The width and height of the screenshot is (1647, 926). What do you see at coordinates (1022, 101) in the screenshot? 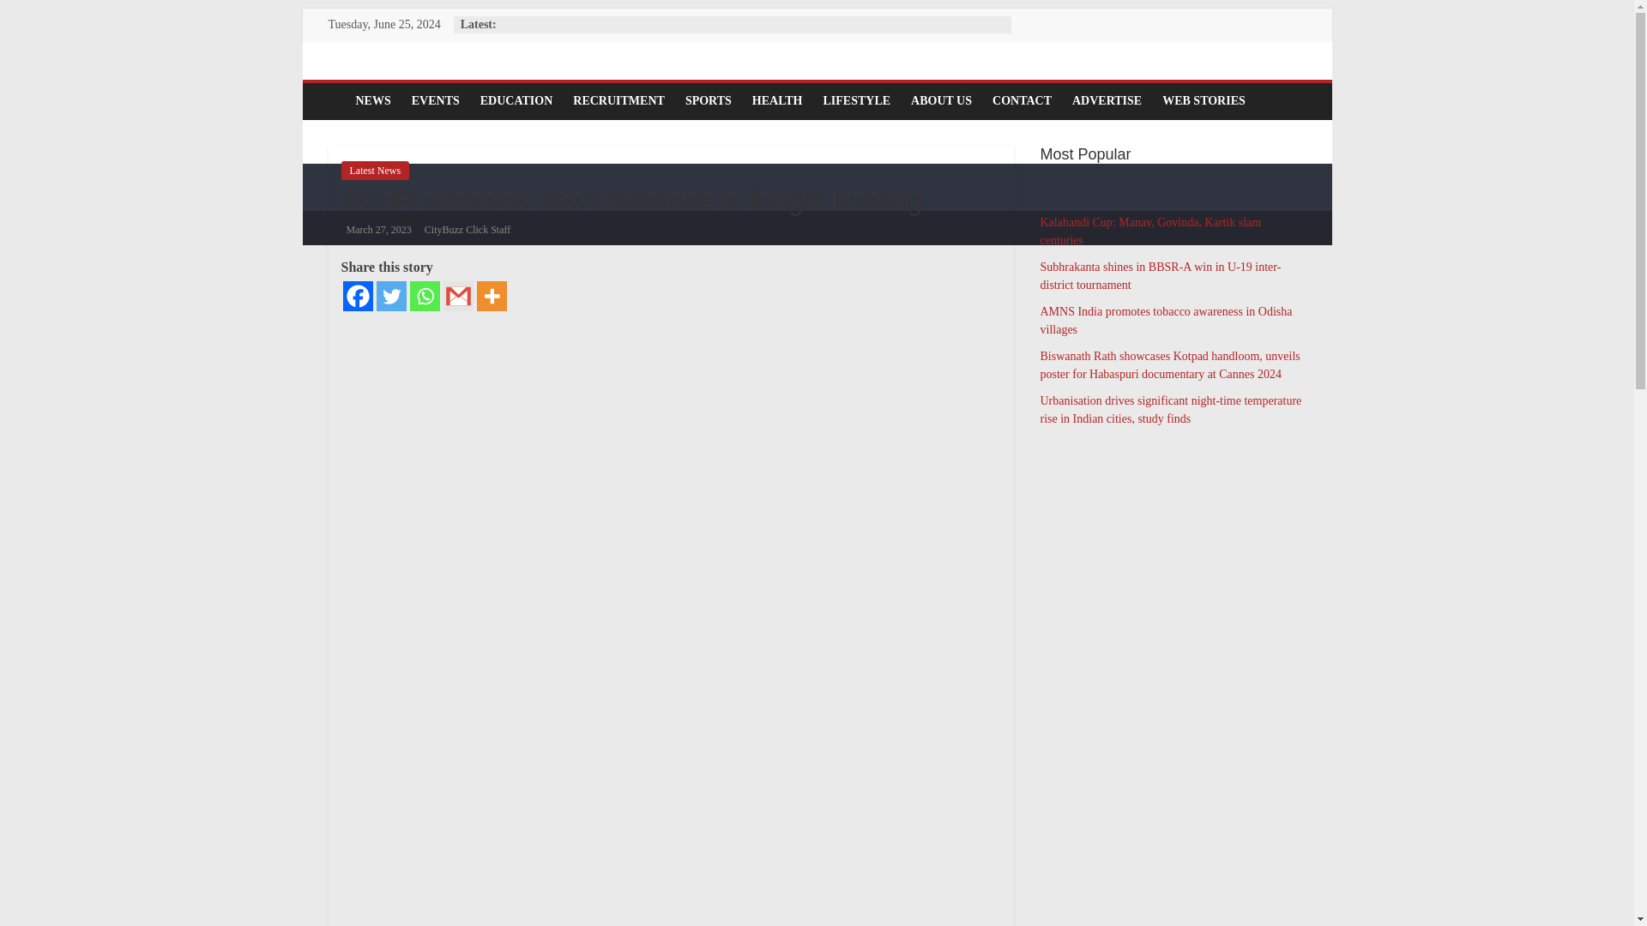
I see `CONTACT` at bounding box center [1022, 101].